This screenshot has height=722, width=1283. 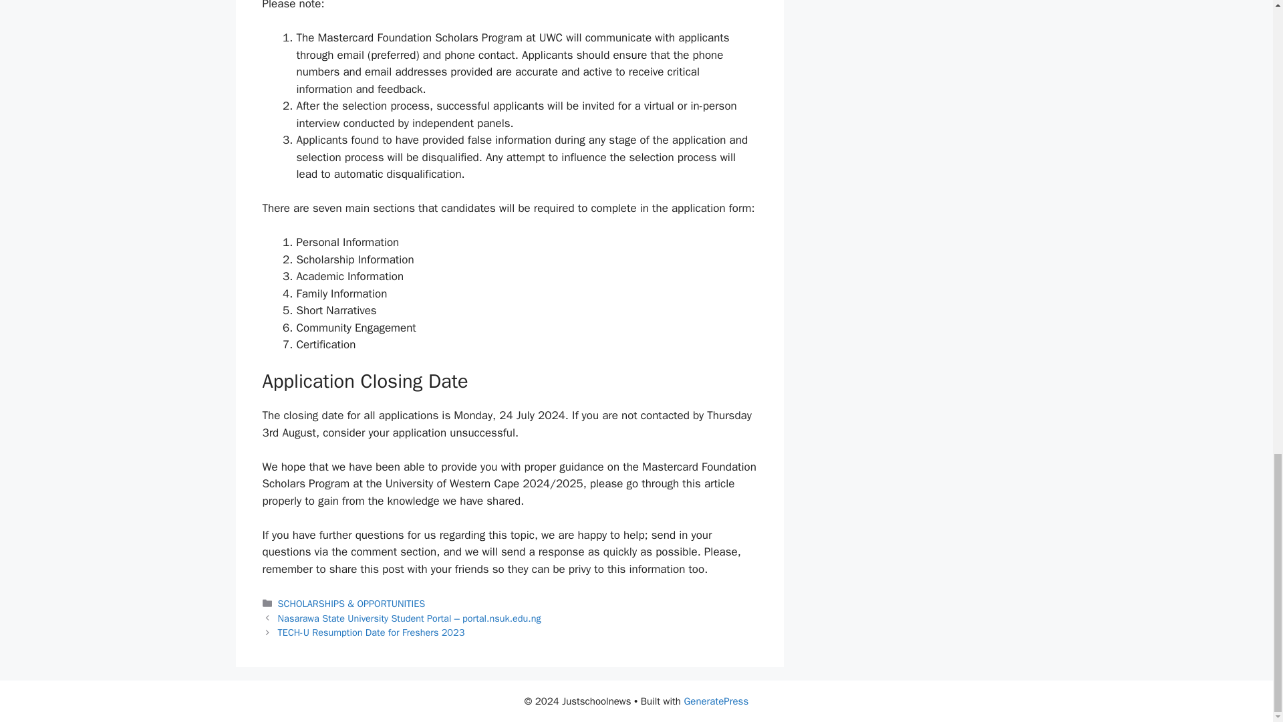 What do you see at coordinates (372, 632) in the screenshot?
I see `TECH-U Resumption Date for Freshers 2023` at bounding box center [372, 632].